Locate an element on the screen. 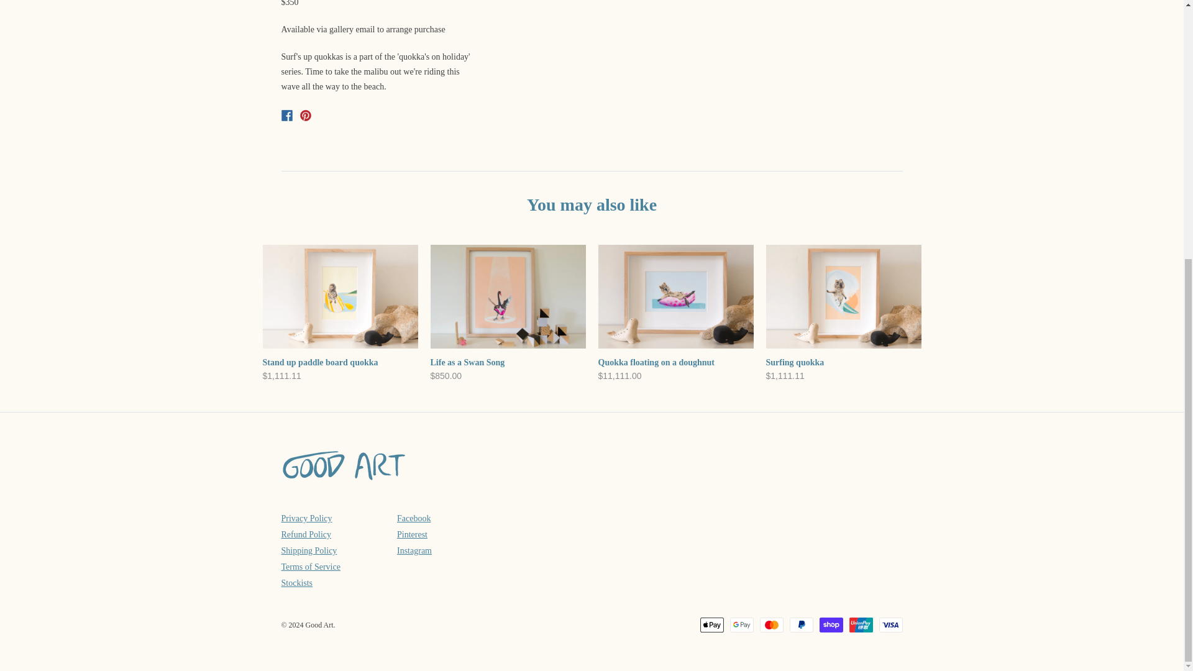  Visa is located at coordinates (890, 625).